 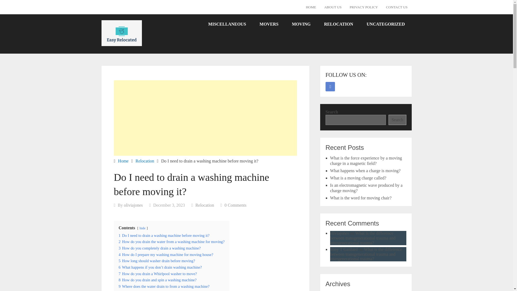 I want to click on HOME, so click(x=311, y=7).